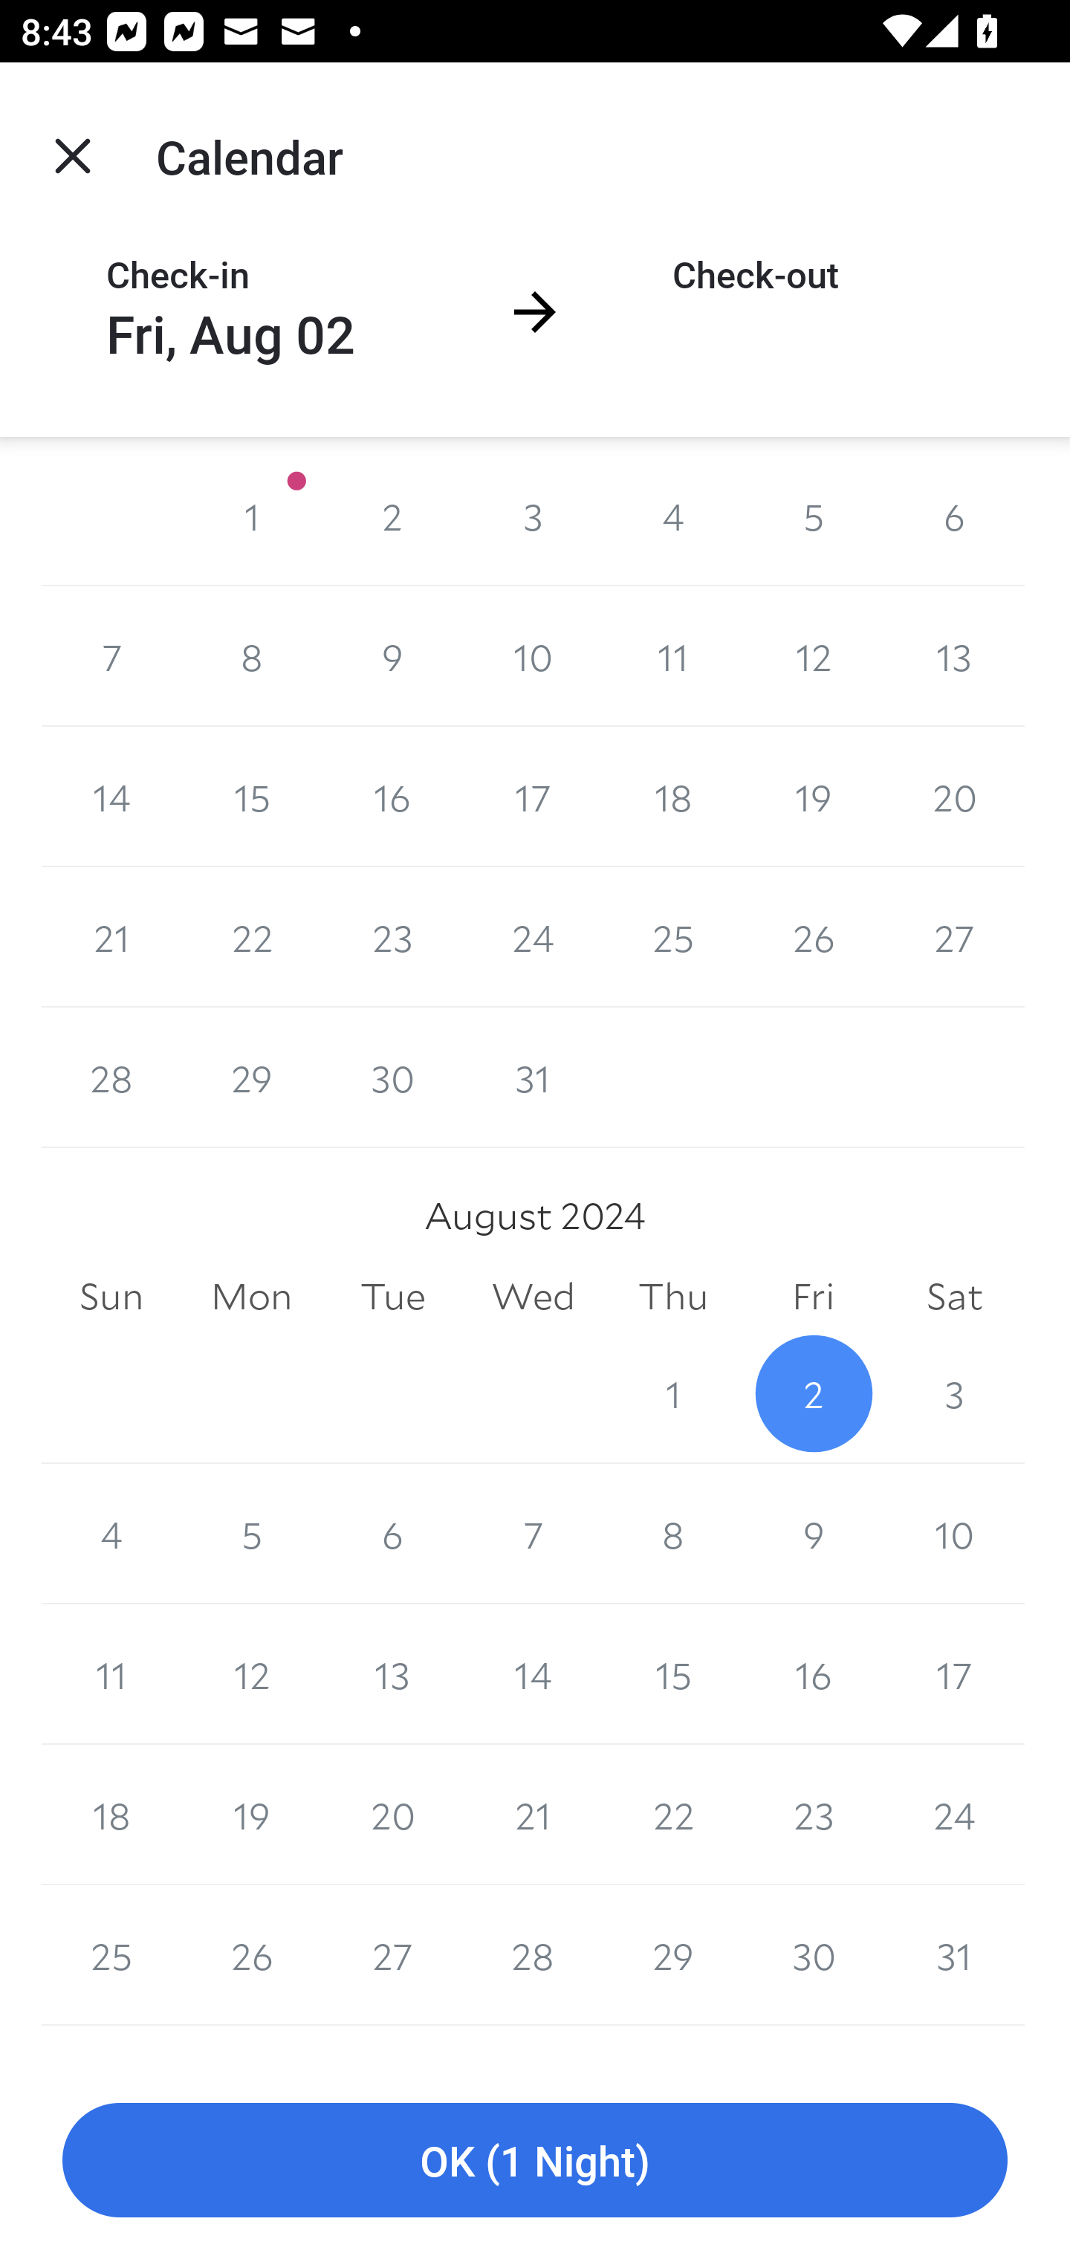  What do you see at coordinates (251, 1956) in the screenshot?
I see `26 26 August 2024` at bounding box center [251, 1956].